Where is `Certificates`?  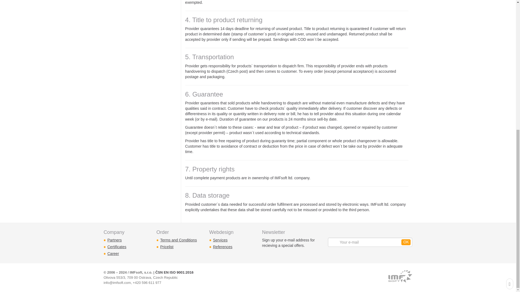
Certificates is located at coordinates (116, 247).